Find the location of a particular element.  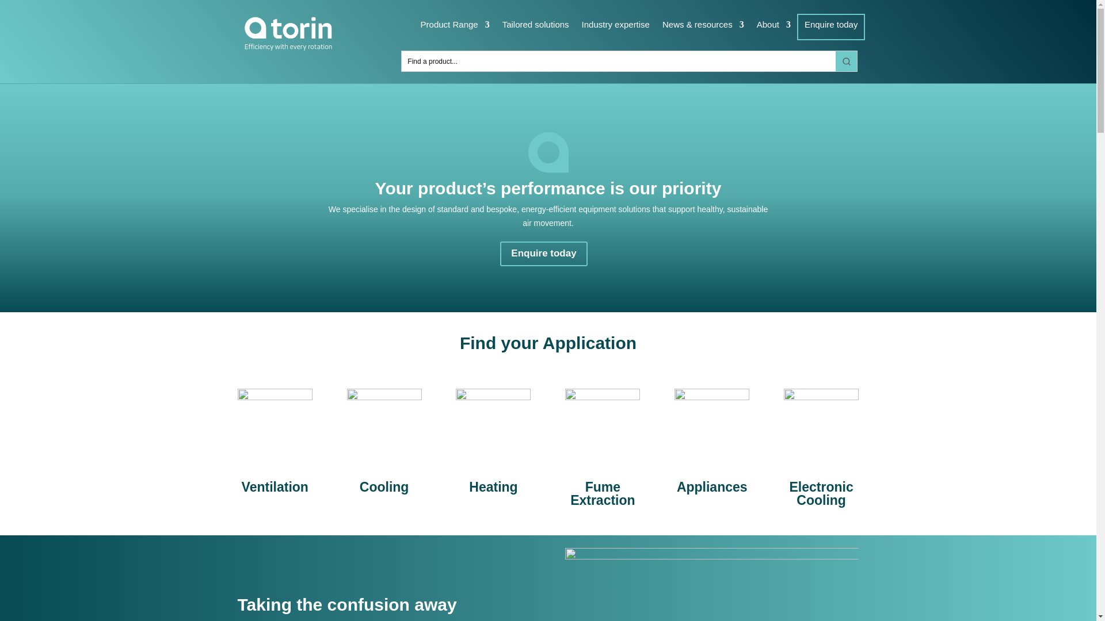

Torin-Ventillation-Icon is located at coordinates (275, 425).